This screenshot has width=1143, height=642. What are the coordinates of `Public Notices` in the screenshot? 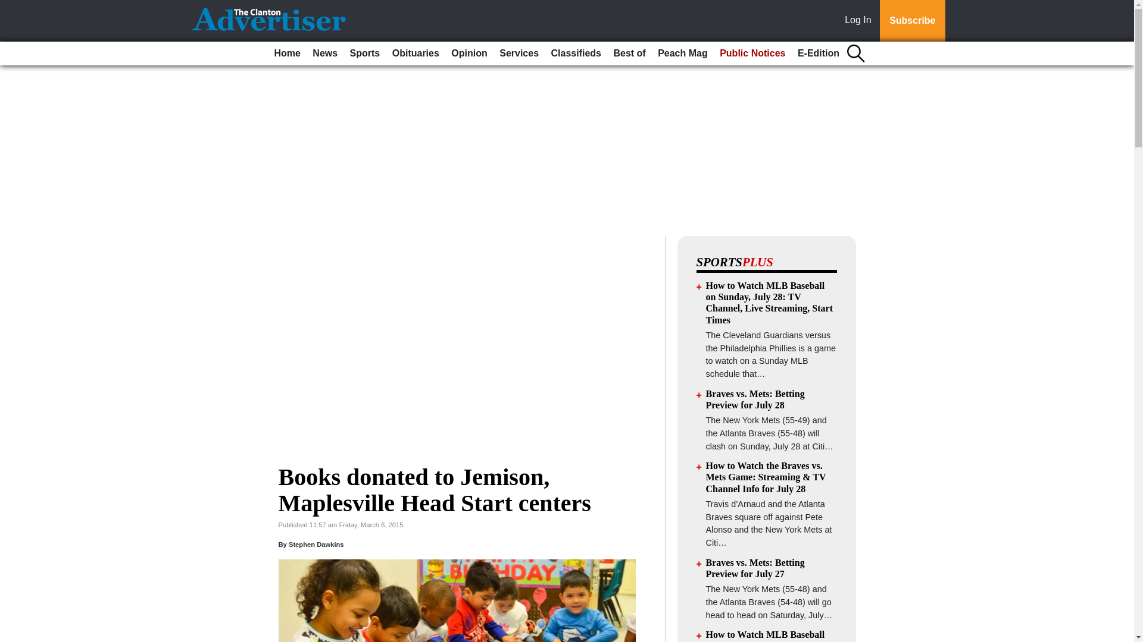 It's located at (752, 53).